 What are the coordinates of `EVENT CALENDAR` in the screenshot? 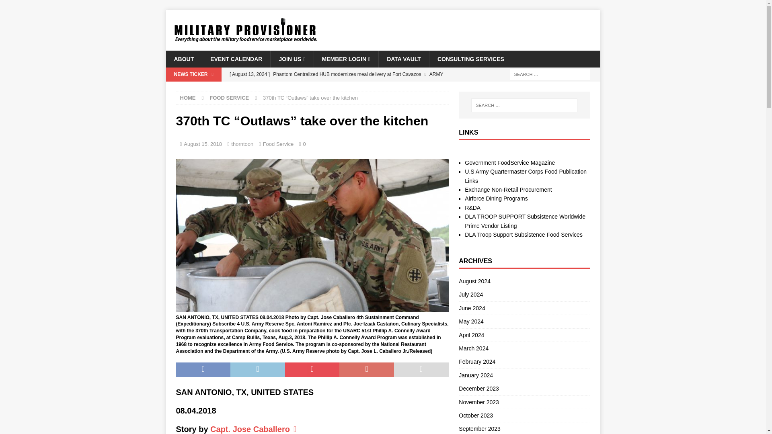 It's located at (236, 59).